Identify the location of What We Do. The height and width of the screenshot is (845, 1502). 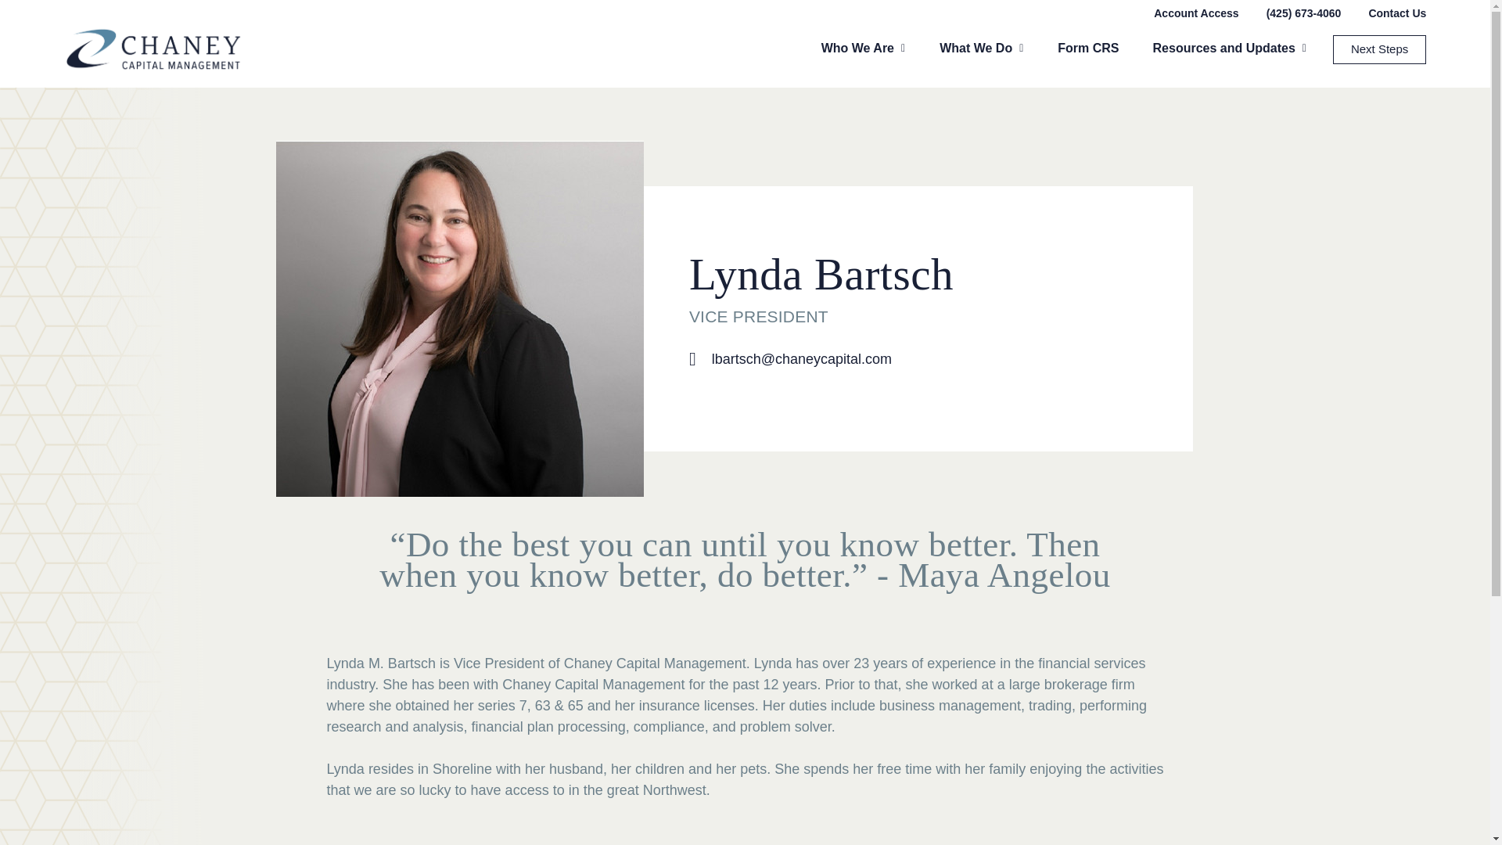
(975, 49).